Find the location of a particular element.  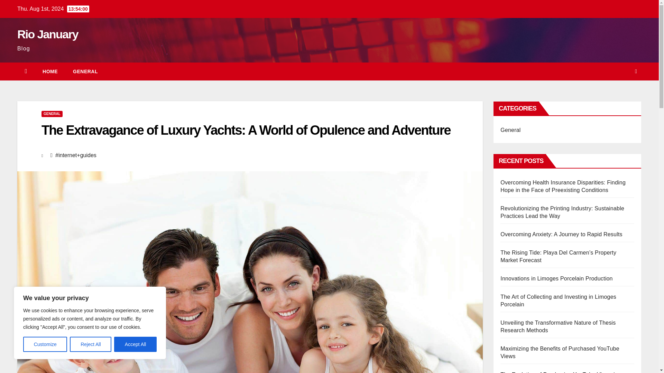

Home is located at coordinates (50, 71).